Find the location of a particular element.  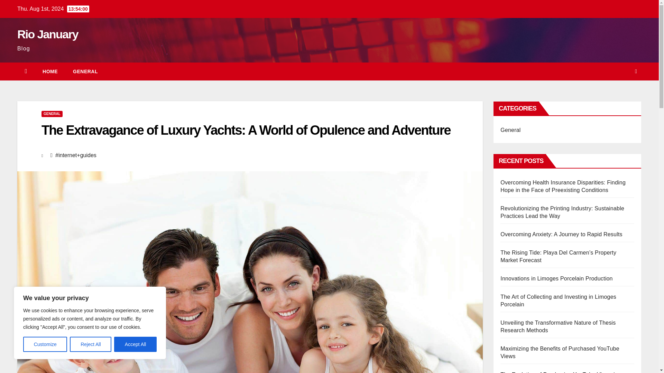

Home is located at coordinates (50, 71).